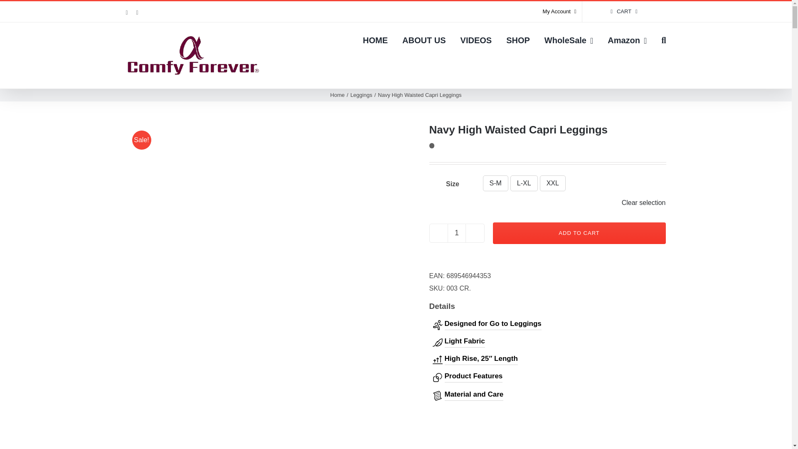 The image size is (798, 449). Describe the element at coordinates (594, 91) in the screenshot. I see `Log In` at that location.